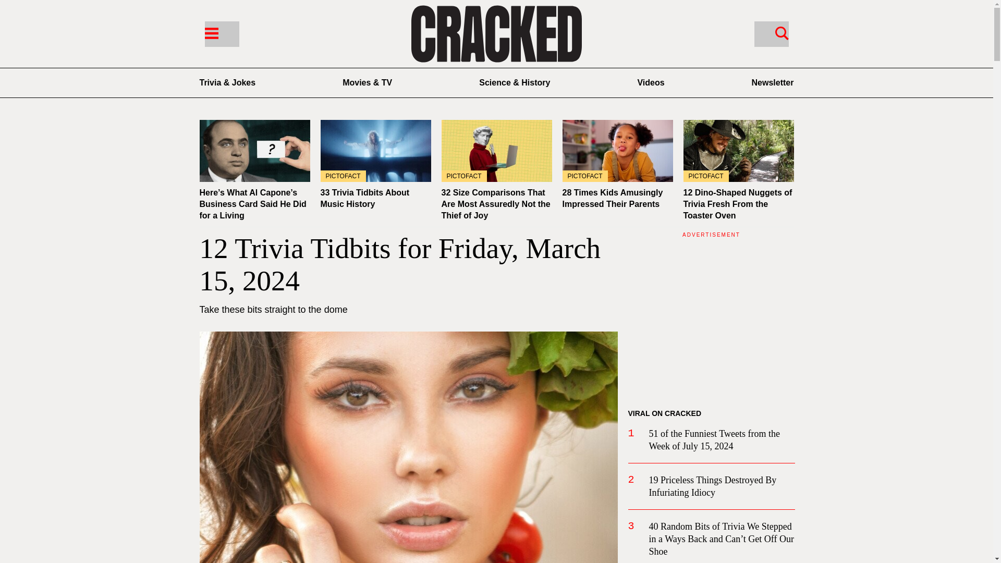 This screenshot has width=1001, height=563. I want to click on Search, so click(771, 33).